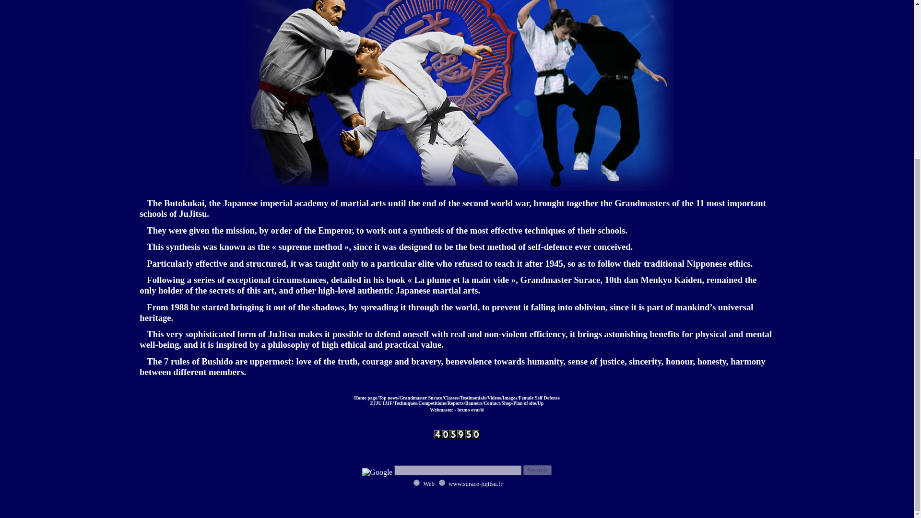  What do you see at coordinates (405, 403) in the screenshot?
I see `Techniques` at bounding box center [405, 403].